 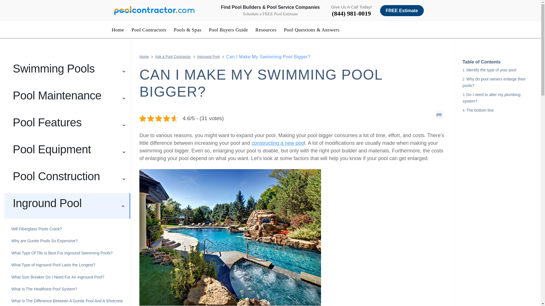 What do you see at coordinates (149, 30) in the screenshot?
I see `Pool Contractors` at bounding box center [149, 30].